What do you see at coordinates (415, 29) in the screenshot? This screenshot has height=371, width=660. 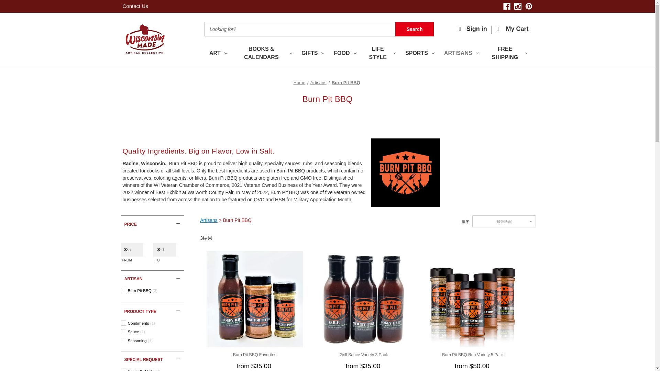 I see `Search` at bounding box center [415, 29].